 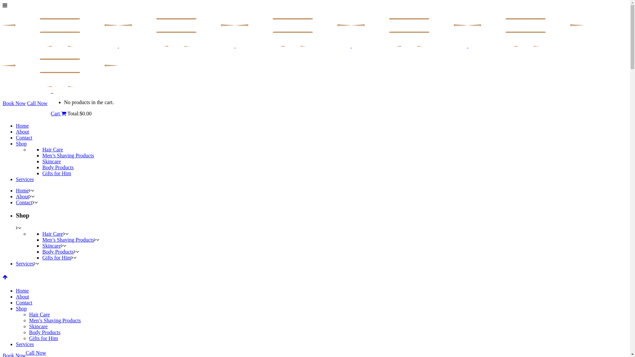 What do you see at coordinates (58, 167) in the screenshot?
I see `Body Products` at bounding box center [58, 167].